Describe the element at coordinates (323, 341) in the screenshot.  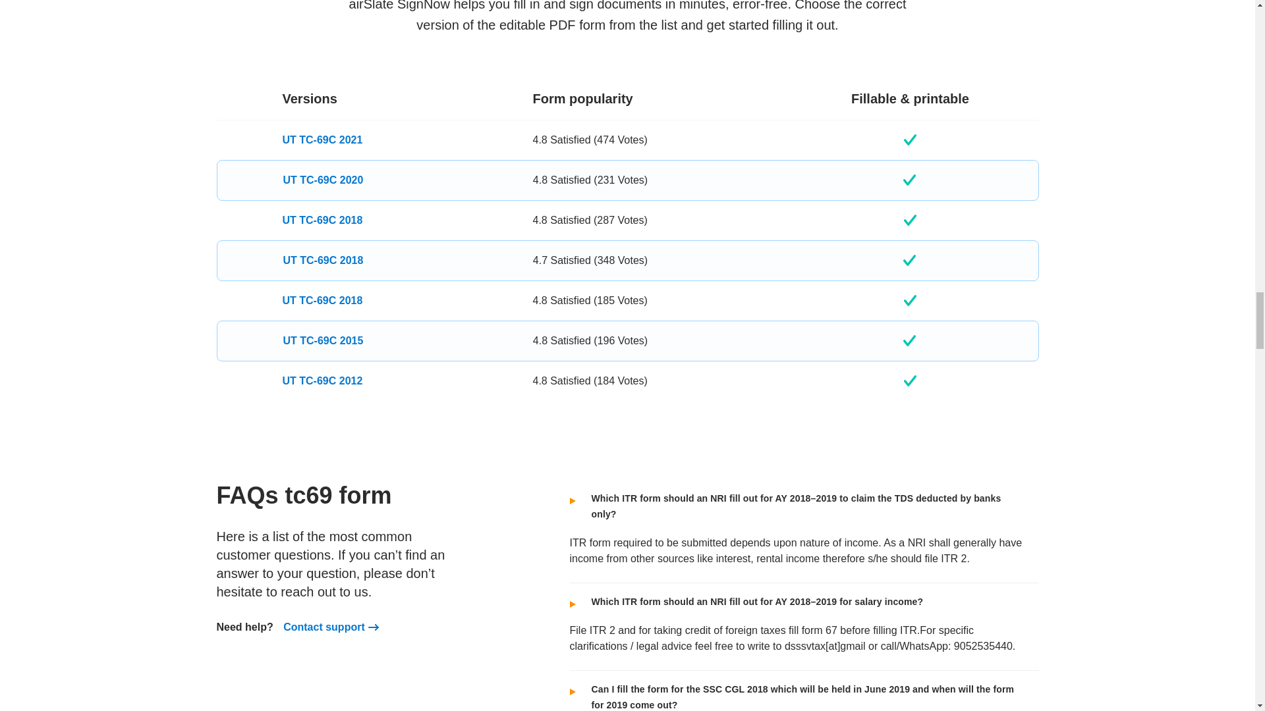
I see `UT TC-69C 2015` at that location.